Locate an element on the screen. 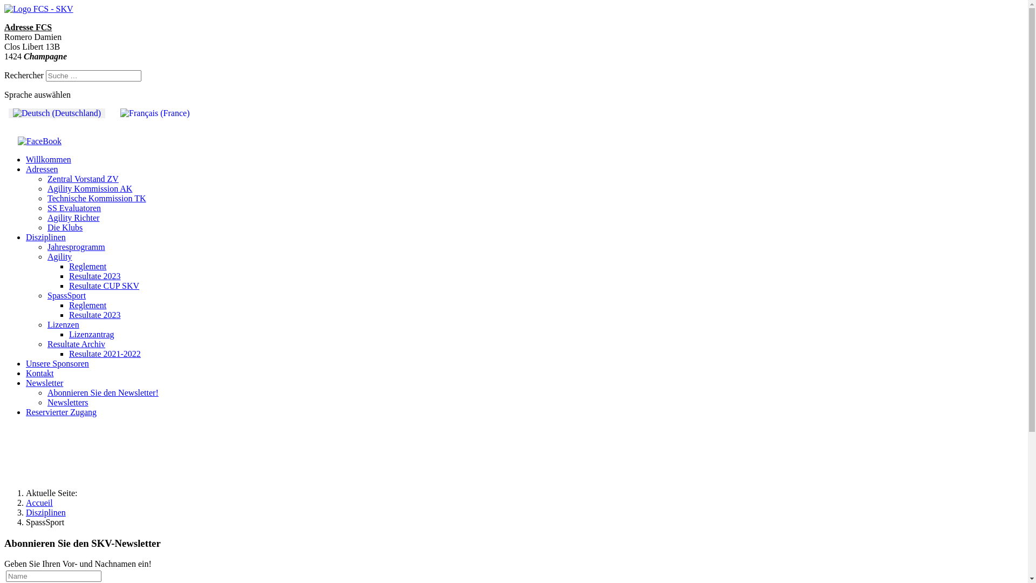  Lizenzen is located at coordinates (64, 325).